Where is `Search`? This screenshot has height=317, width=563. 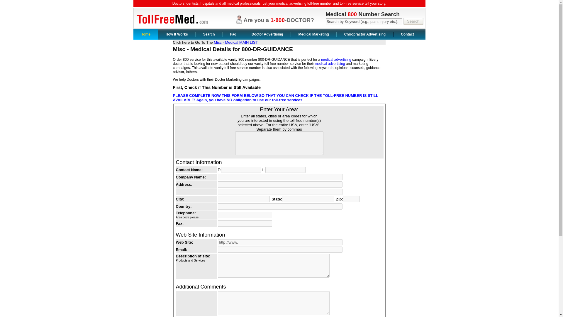
Search is located at coordinates (413, 21).